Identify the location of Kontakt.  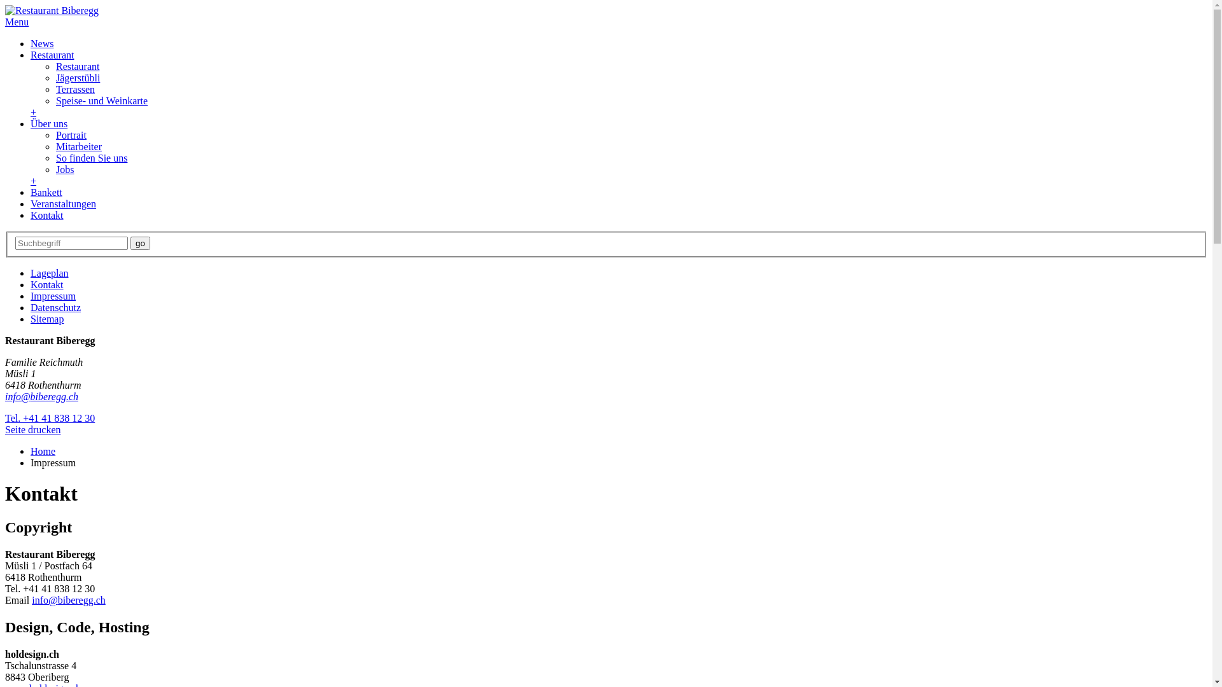
(47, 285).